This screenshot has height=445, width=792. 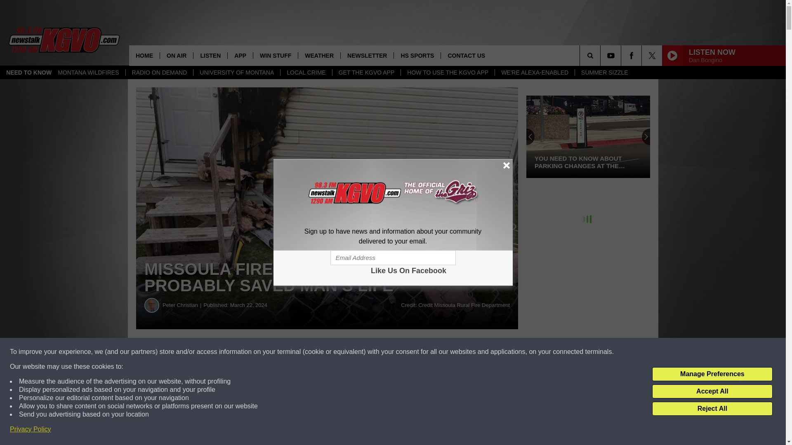 What do you see at coordinates (403, 352) in the screenshot?
I see `Share on Twitter` at bounding box center [403, 352].